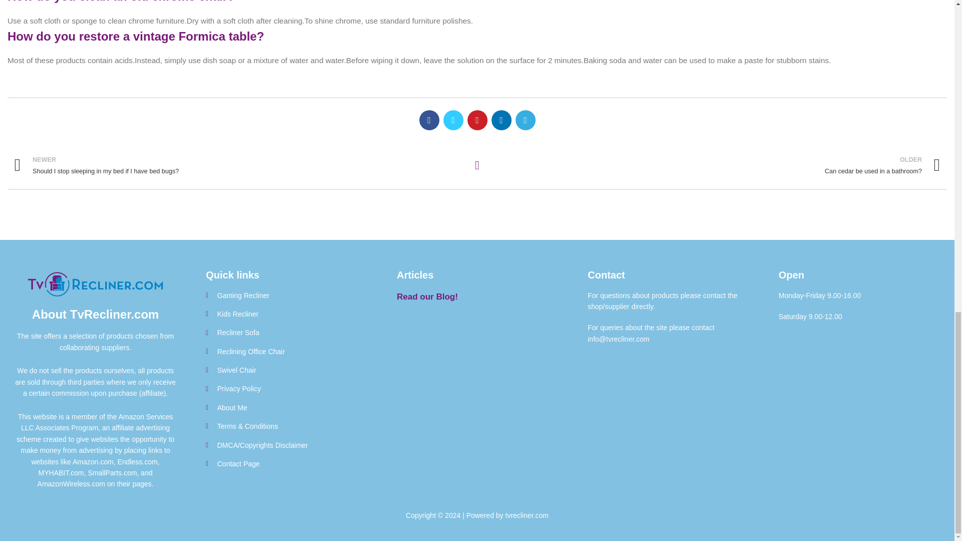 Image resolution: width=962 pixels, height=541 pixels. Describe the element at coordinates (286, 408) in the screenshot. I see `Kids Recliner` at that location.